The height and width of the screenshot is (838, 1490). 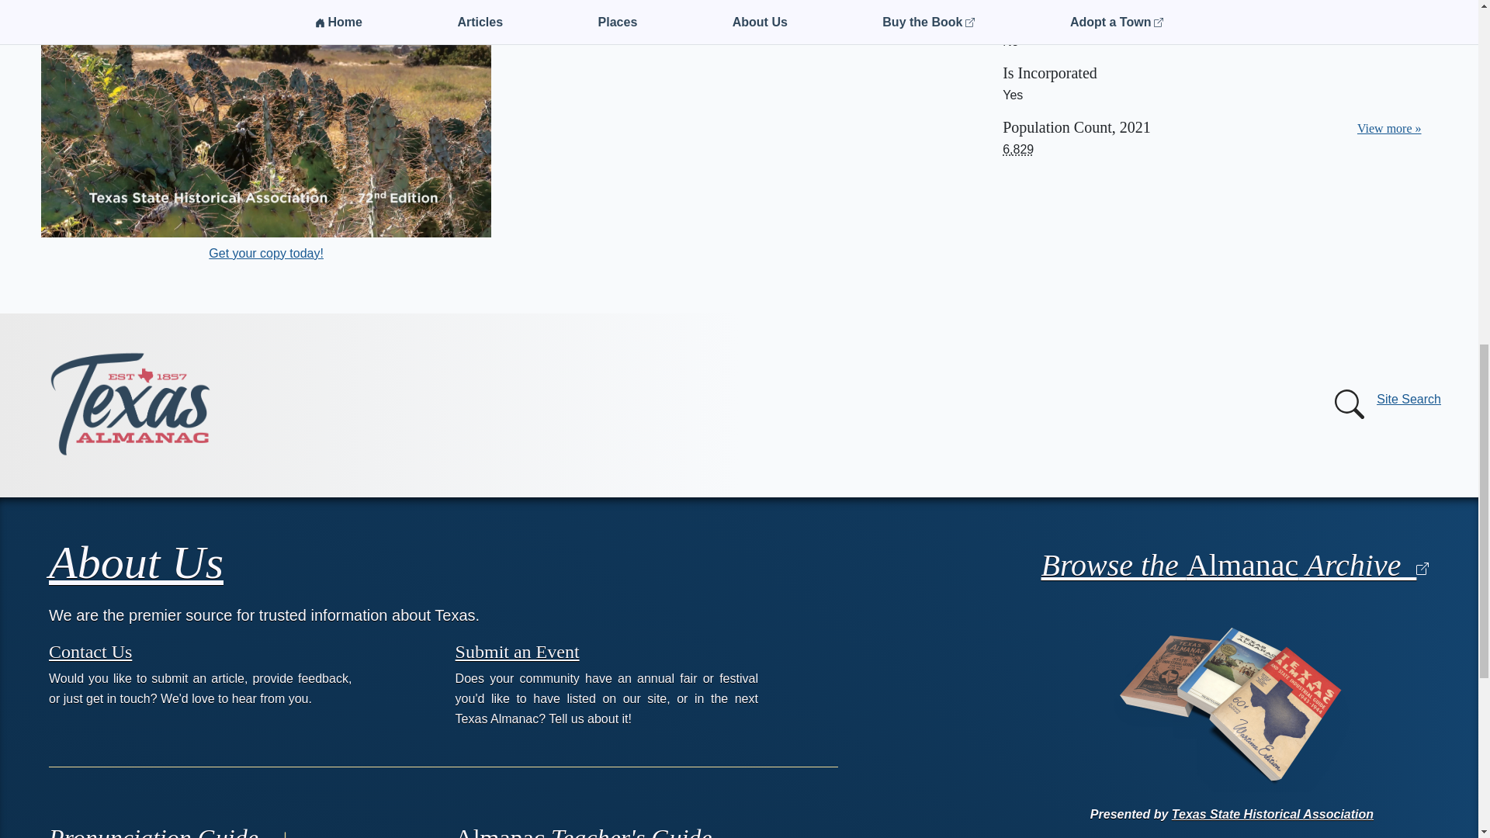 What do you see at coordinates (1018, 149) in the screenshot?
I see `2021, United States Census Bureau` at bounding box center [1018, 149].